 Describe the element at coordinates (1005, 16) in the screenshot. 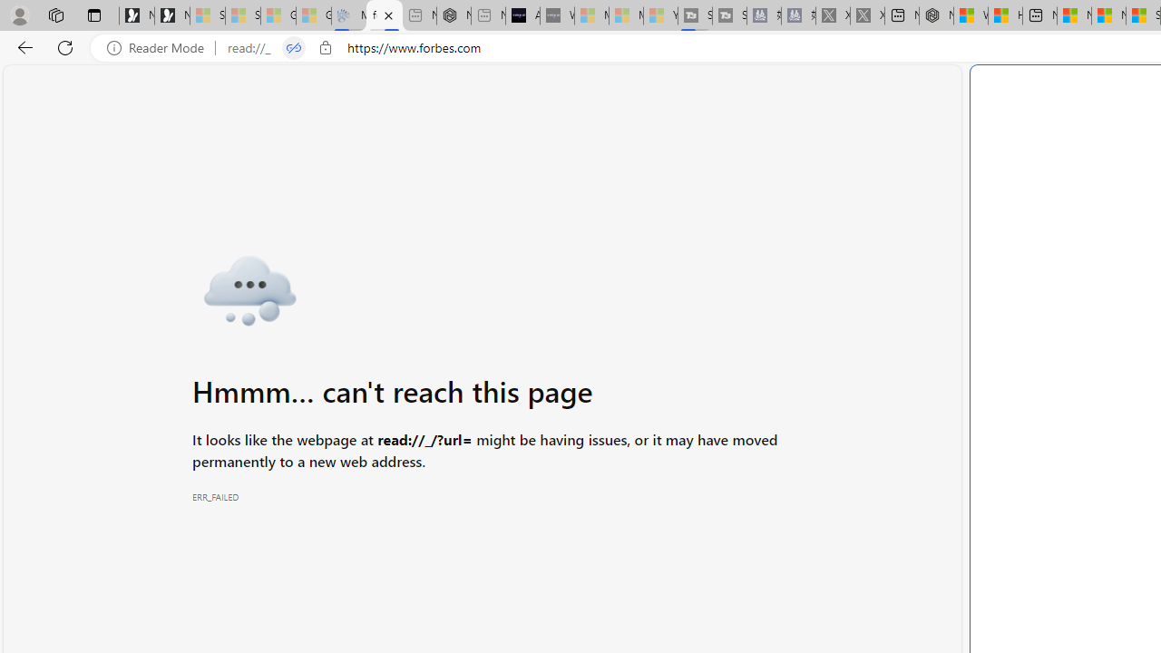

I see `Huge shark washes ashore at New York City beach | Watch` at that location.